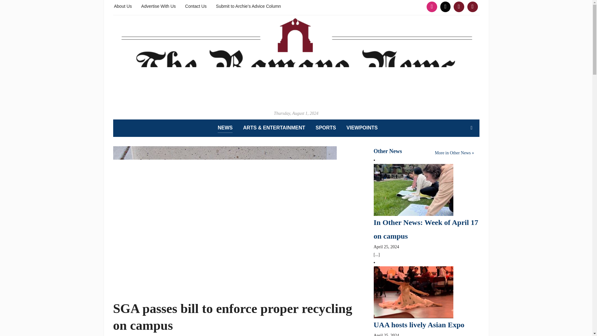 This screenshot has width=597, height=336. What do you see at coordinates (472, 7) in the screenshot?
I see `Mail` at bounding box center [472, 7].